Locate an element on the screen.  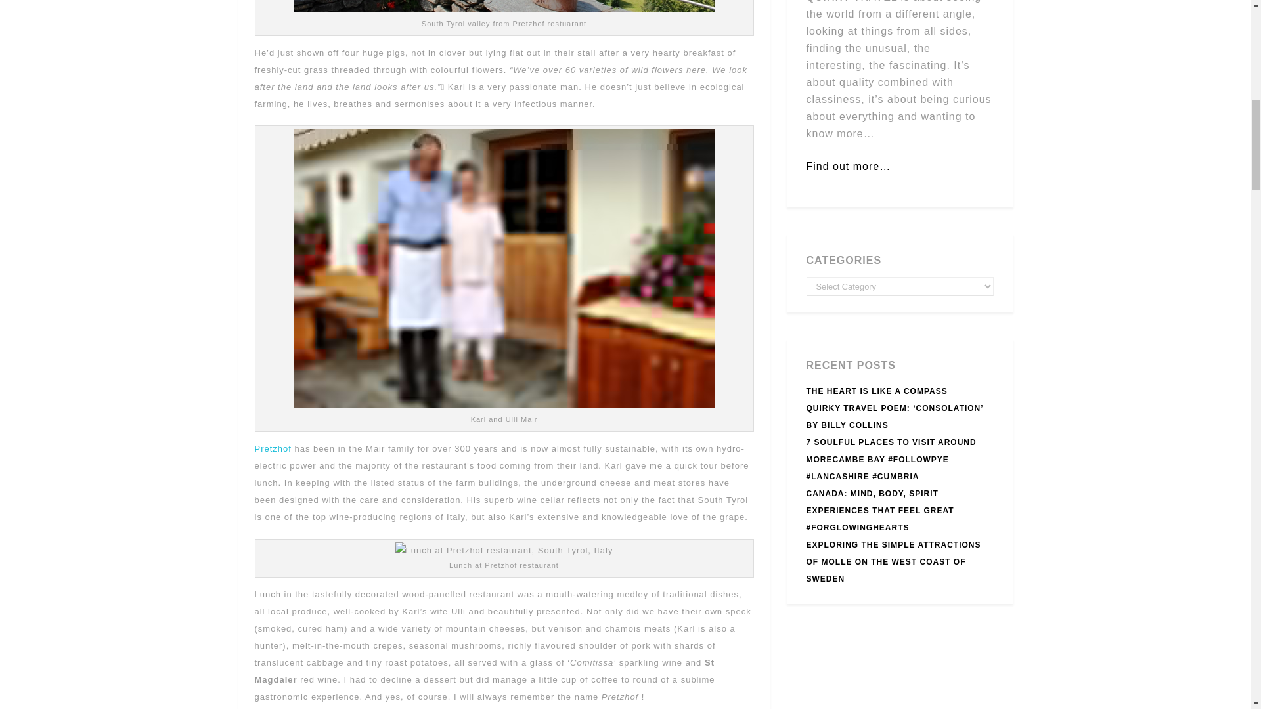
Pretzhof is located at coordinates (273, 449).